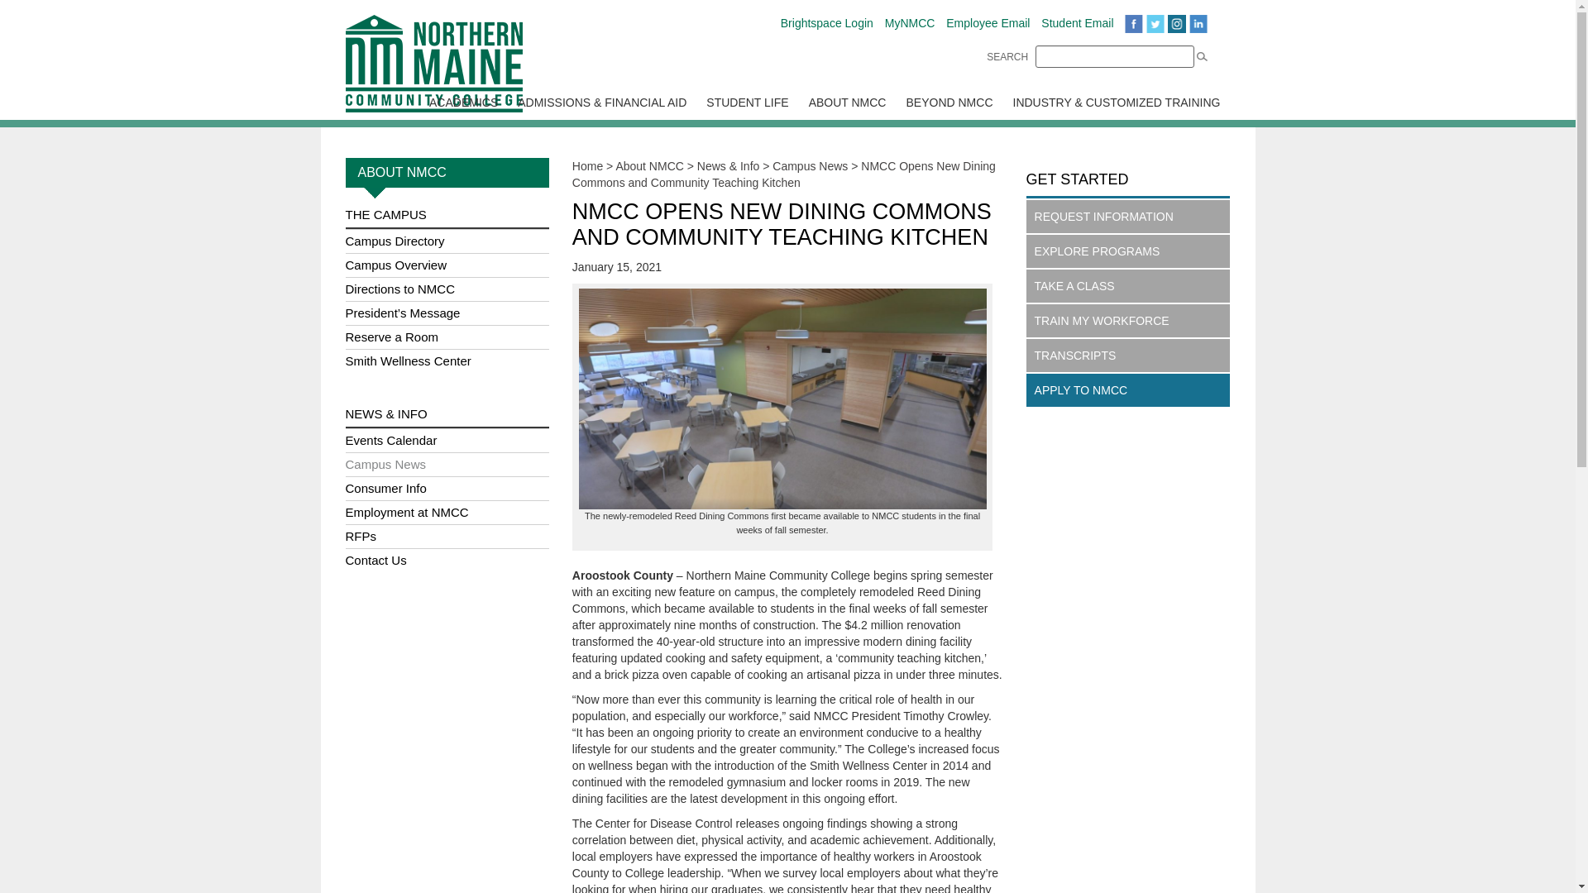 The width and height of the screenshot is (1588, 893). Describe the element at coordinates (1155, 23) in the screenshot. I see `Follow us on Twitter` at that location.